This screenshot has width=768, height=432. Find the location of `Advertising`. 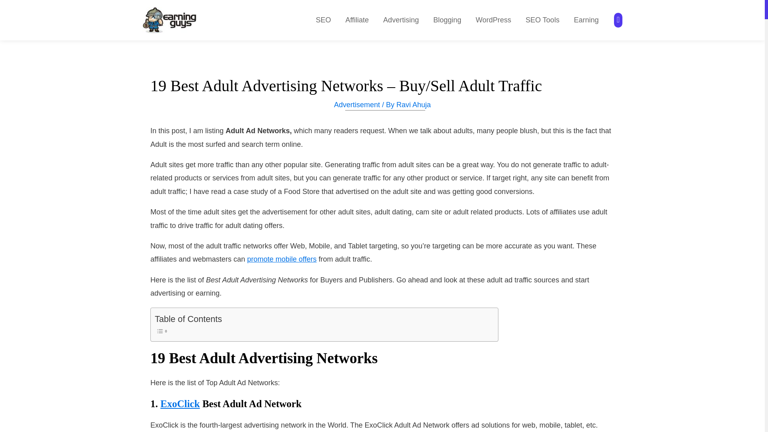

Advertising is located at coordinates (401, 20).